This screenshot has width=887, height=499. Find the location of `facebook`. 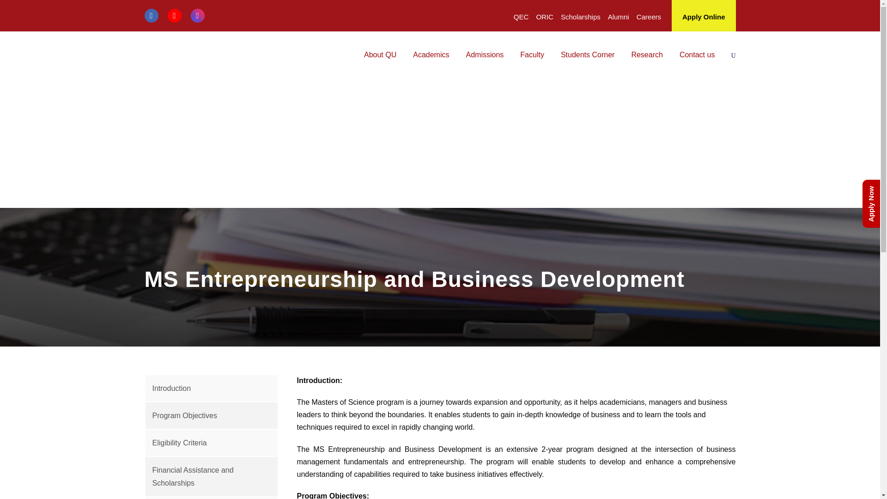

facebook is located at coordinates (151, 15).